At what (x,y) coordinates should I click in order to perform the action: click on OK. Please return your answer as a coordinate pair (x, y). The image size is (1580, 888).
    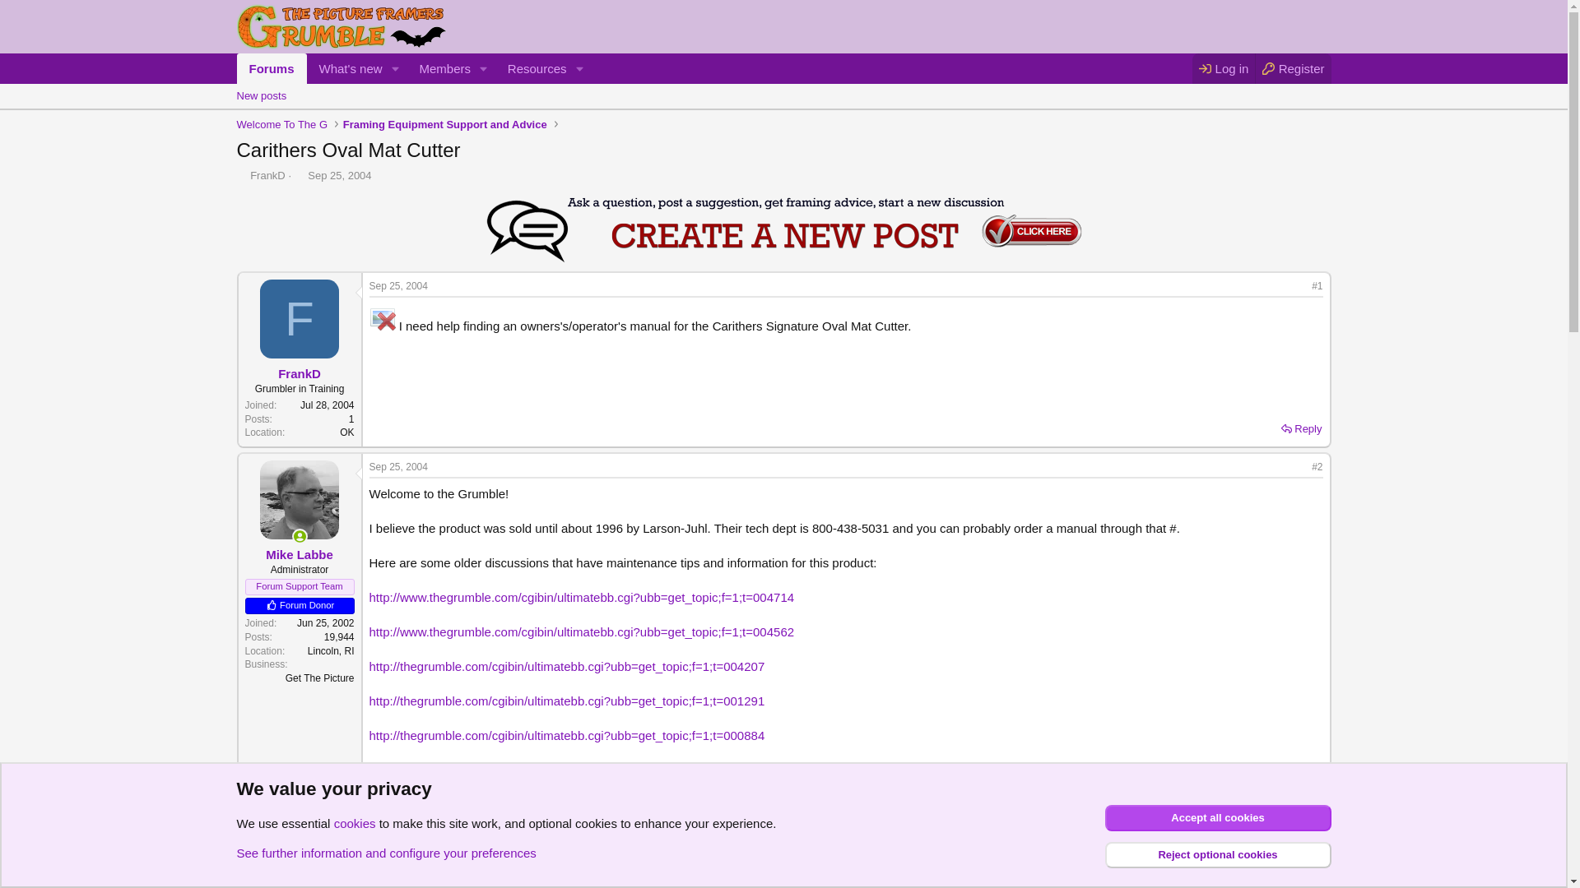
    Looking at the image, I should click on (1292, 67).